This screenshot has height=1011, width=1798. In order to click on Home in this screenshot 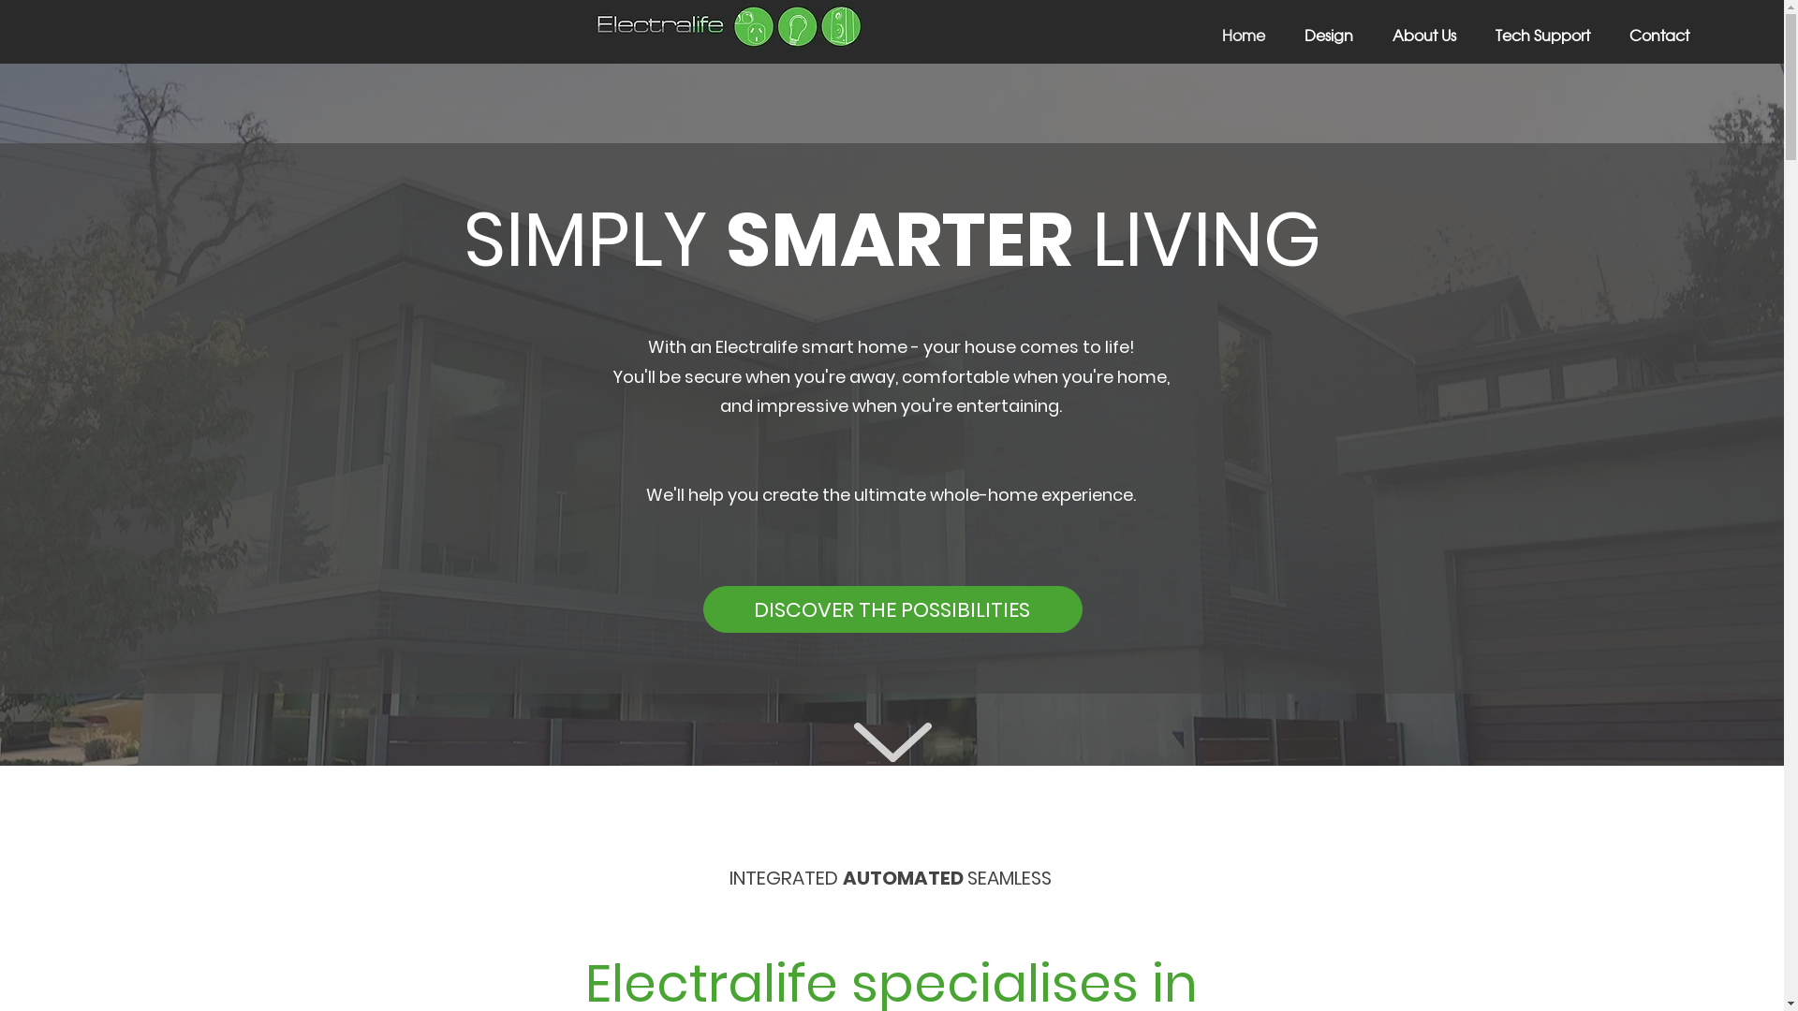, I will do `click(1233, 35)`.